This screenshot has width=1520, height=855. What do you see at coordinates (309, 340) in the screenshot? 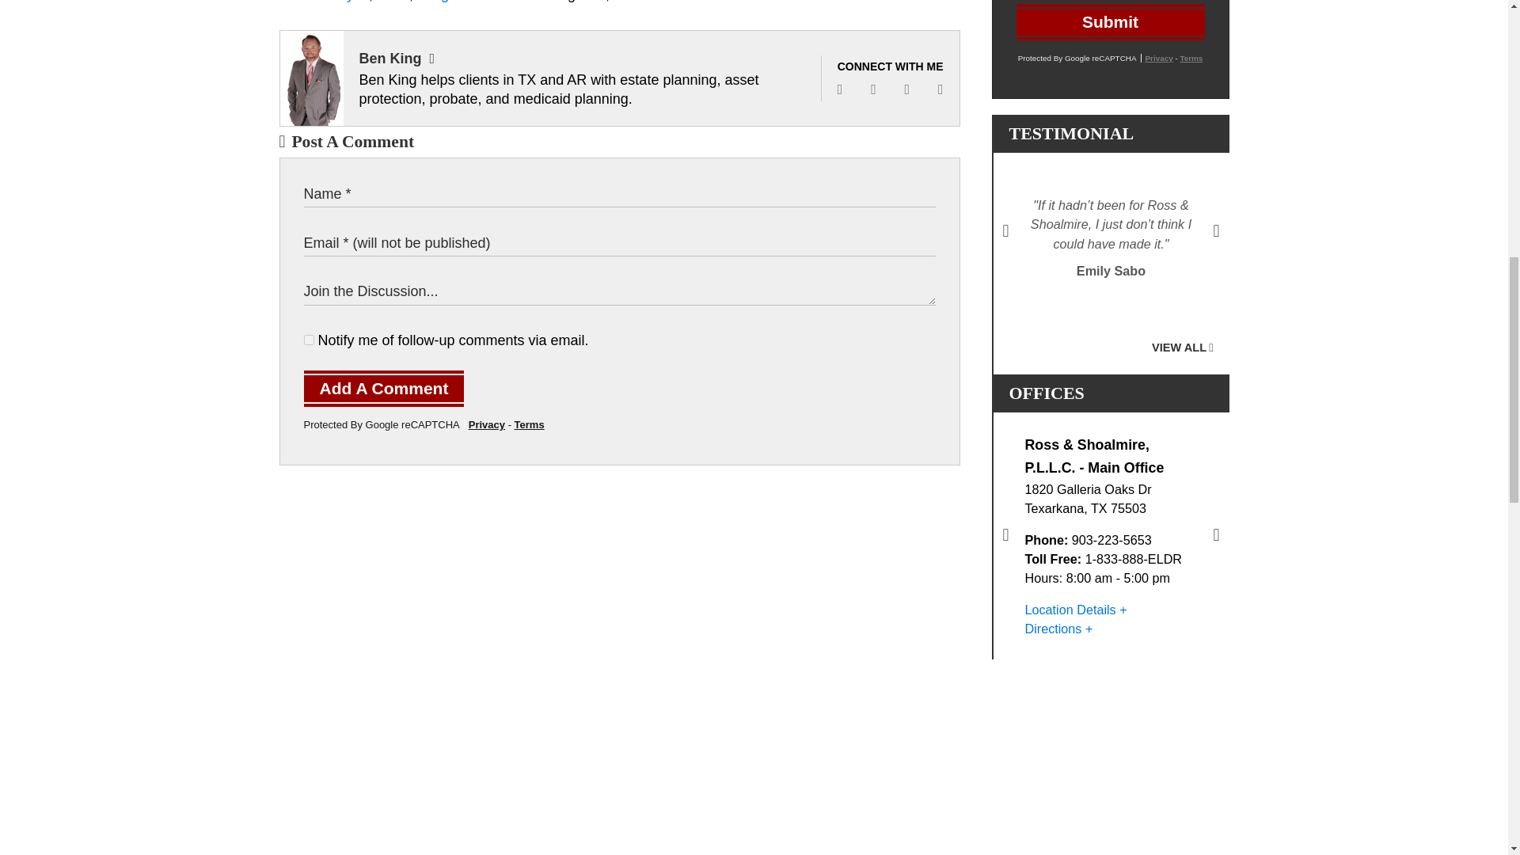
I see `1` at bounding box center [309, 340].